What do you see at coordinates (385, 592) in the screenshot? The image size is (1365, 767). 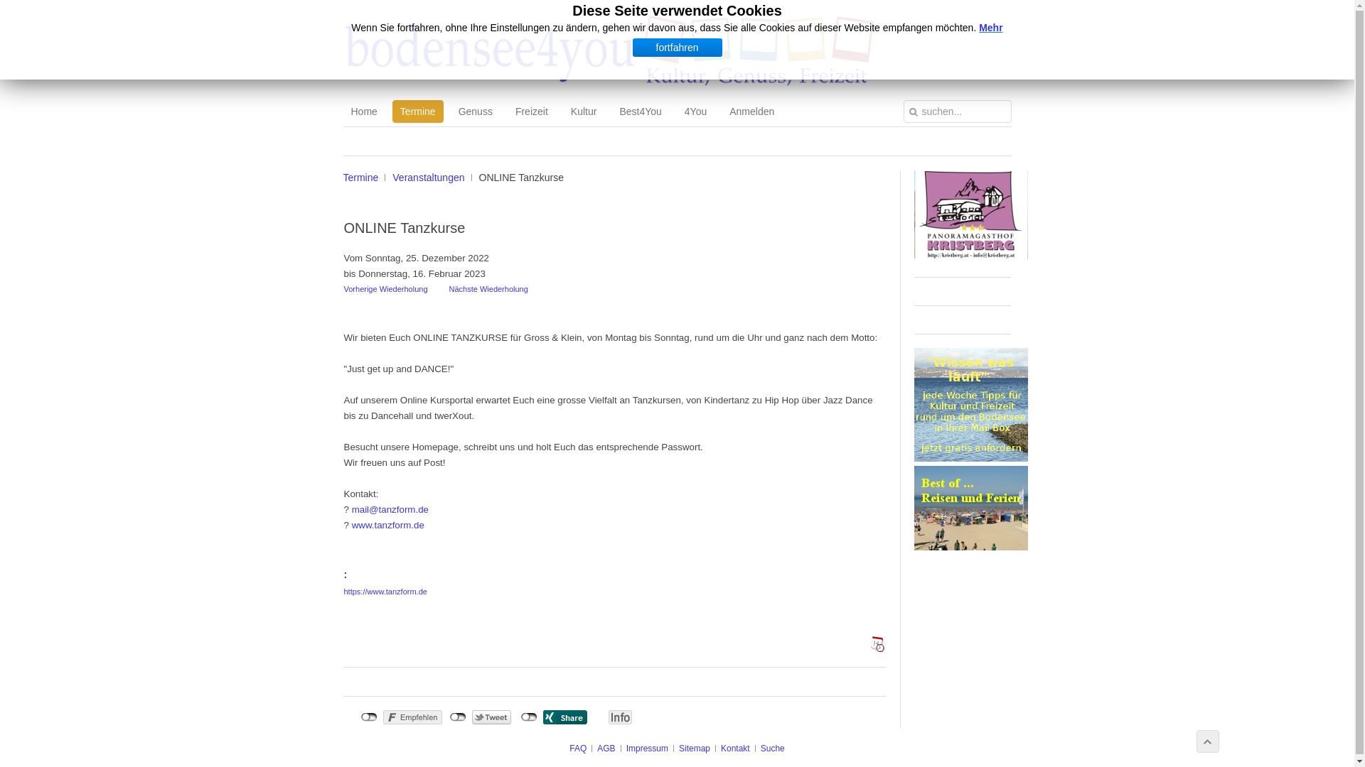 I see `https://www.tanzform.de` at bounding box center [385, 592].